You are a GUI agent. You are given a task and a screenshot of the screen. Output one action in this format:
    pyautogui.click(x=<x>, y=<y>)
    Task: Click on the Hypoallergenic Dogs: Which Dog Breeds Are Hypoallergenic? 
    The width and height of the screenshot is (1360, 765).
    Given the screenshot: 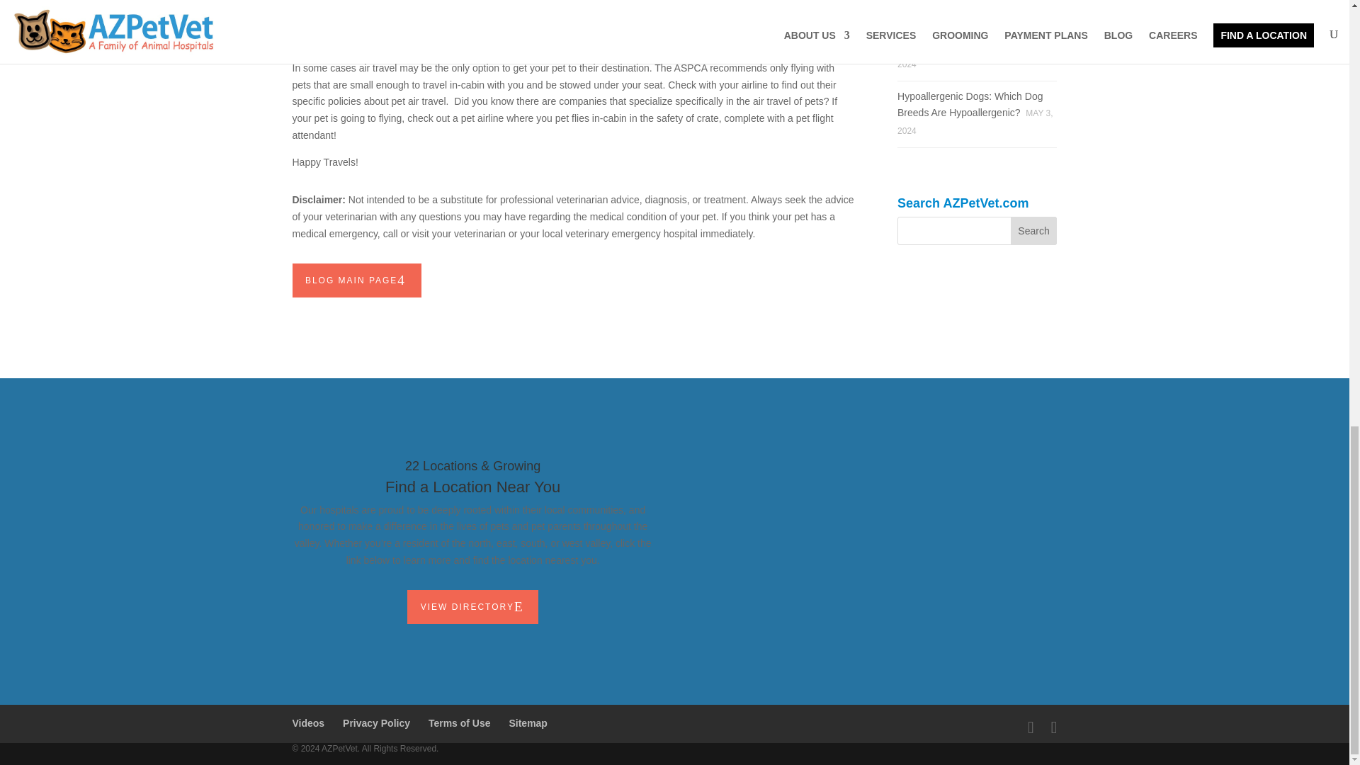 What is the action you would take?
    pyautogui.click(x=970, y=105)
    